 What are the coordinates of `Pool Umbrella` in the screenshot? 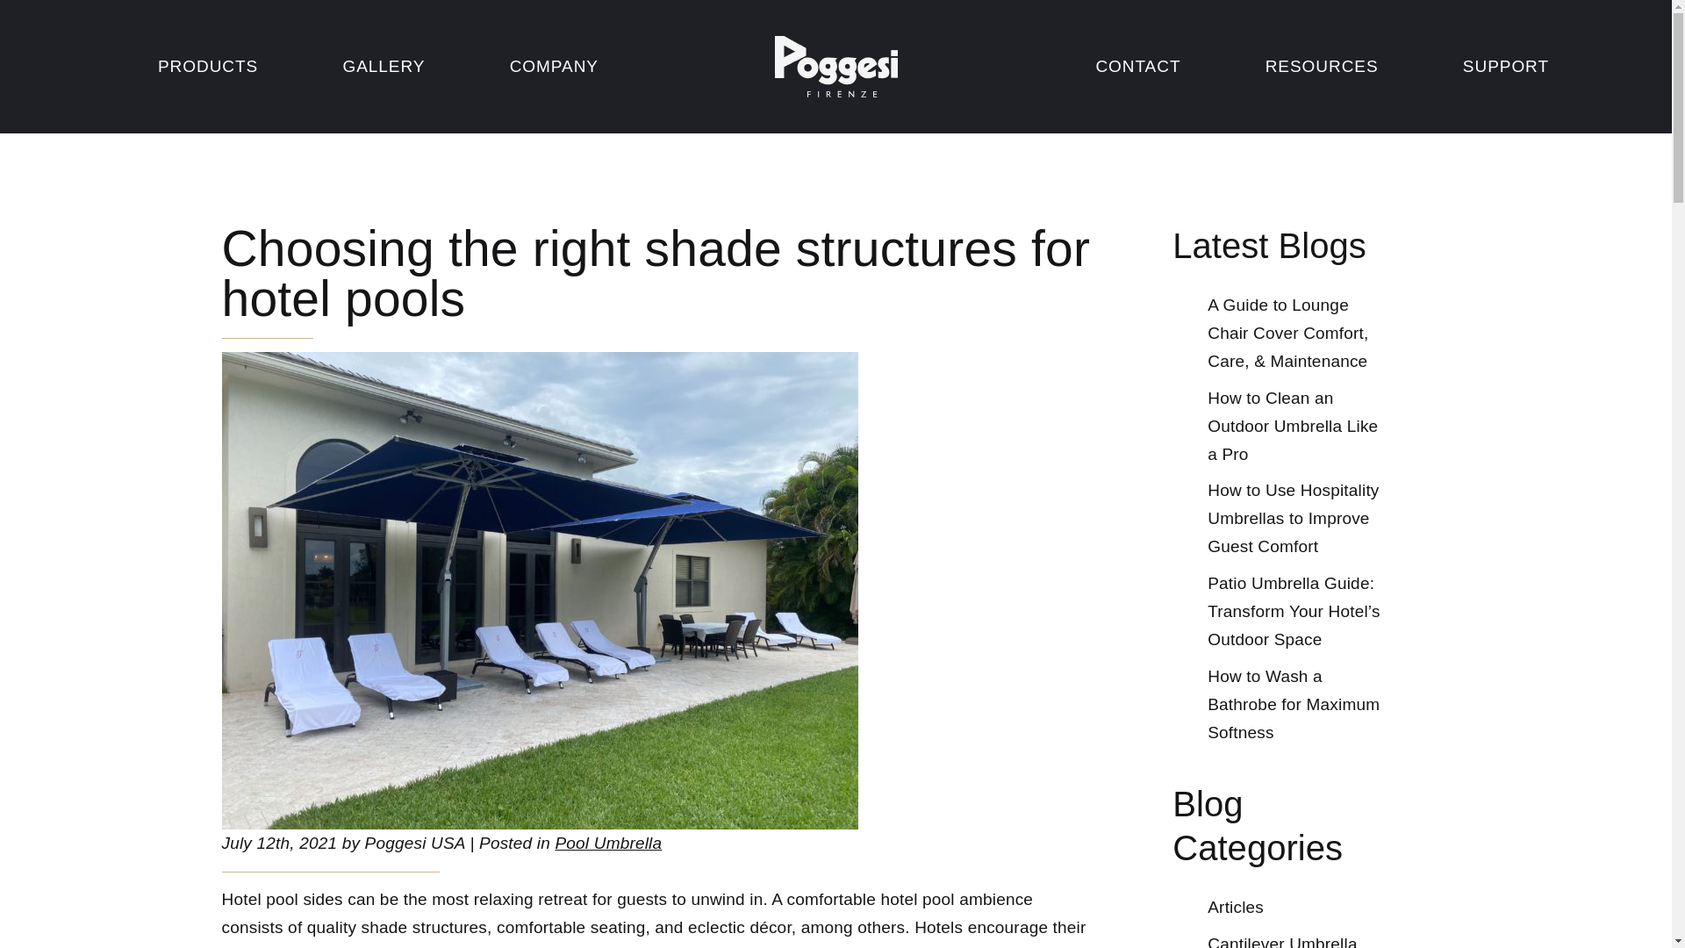 It's located at (607, 843).